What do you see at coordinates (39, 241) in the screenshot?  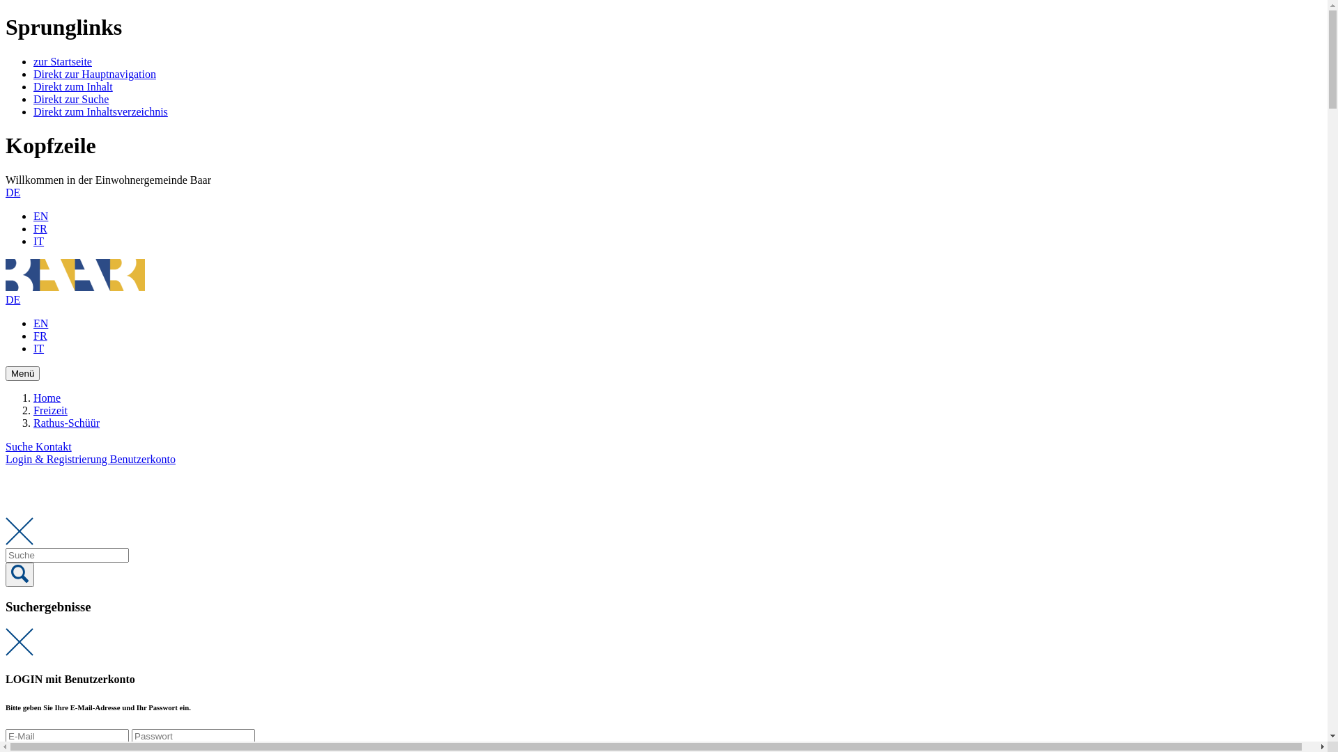 I see `IT` at bounding box center [39, 241].